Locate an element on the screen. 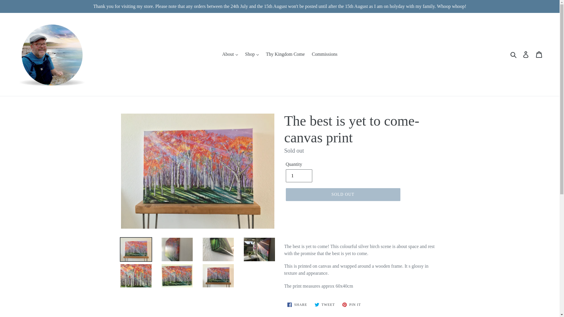 This screenshot has height=317, width=564. Cart is located at coordinates (539, 55).